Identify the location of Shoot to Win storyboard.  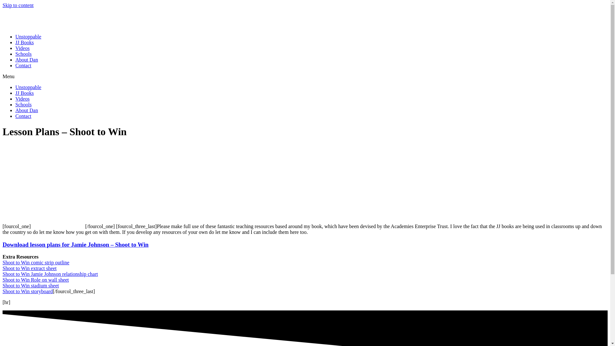
(28, 291).